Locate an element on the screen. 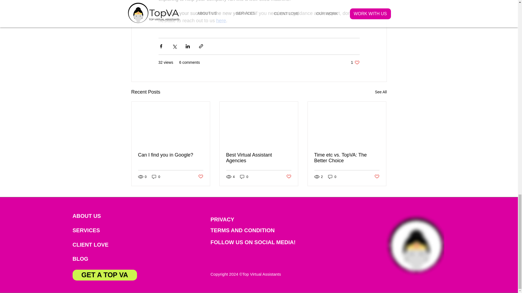 The width and height of the screenshot is (522, 293). 0 is located at coordinates (332, 176).